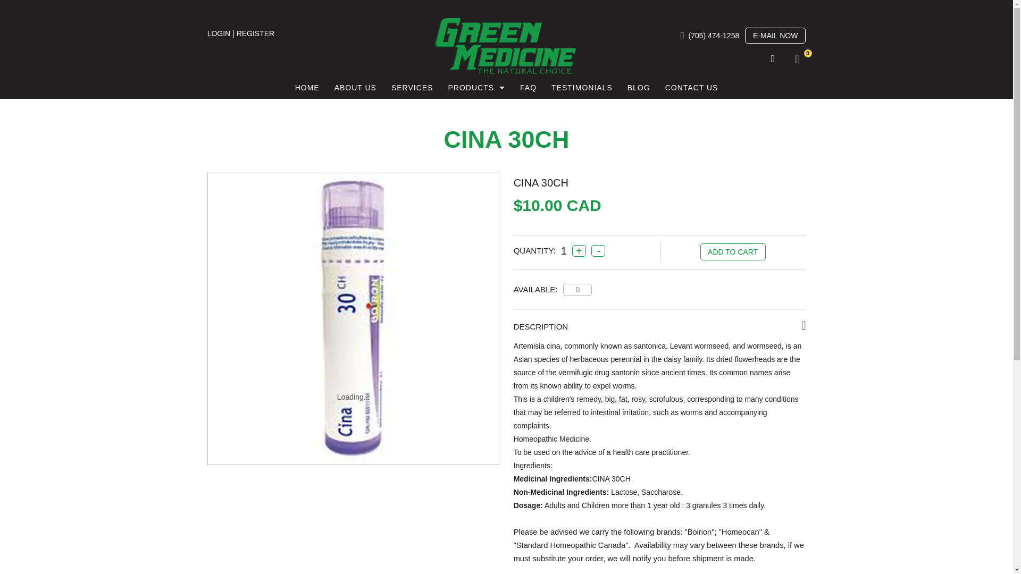  I want to click on  Add to cart , so click(733, 252).